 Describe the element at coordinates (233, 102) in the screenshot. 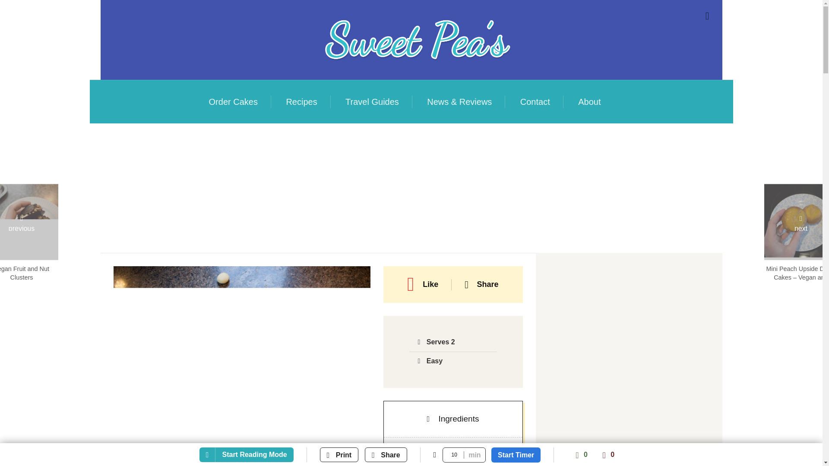

I see `Order Cakes` at that location.